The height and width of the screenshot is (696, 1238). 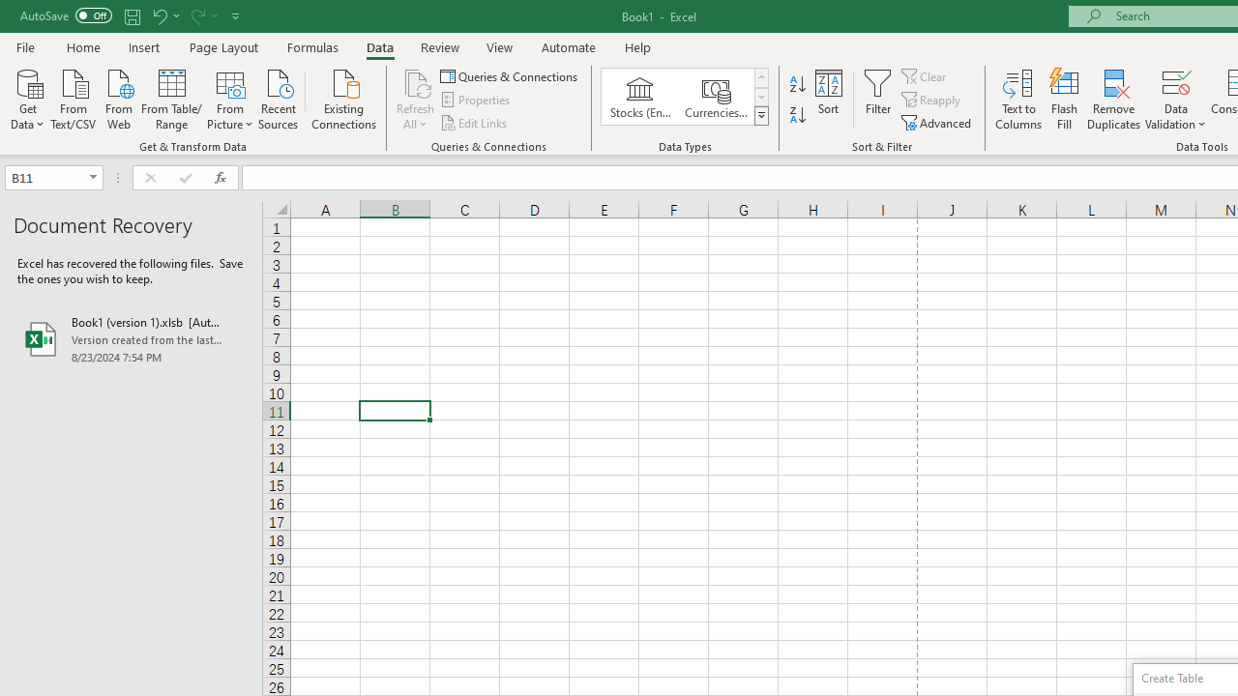 What do you see at coordinates (932, 101) in the screenshot?
I see `Reapply` at bounding box center [932, 101].